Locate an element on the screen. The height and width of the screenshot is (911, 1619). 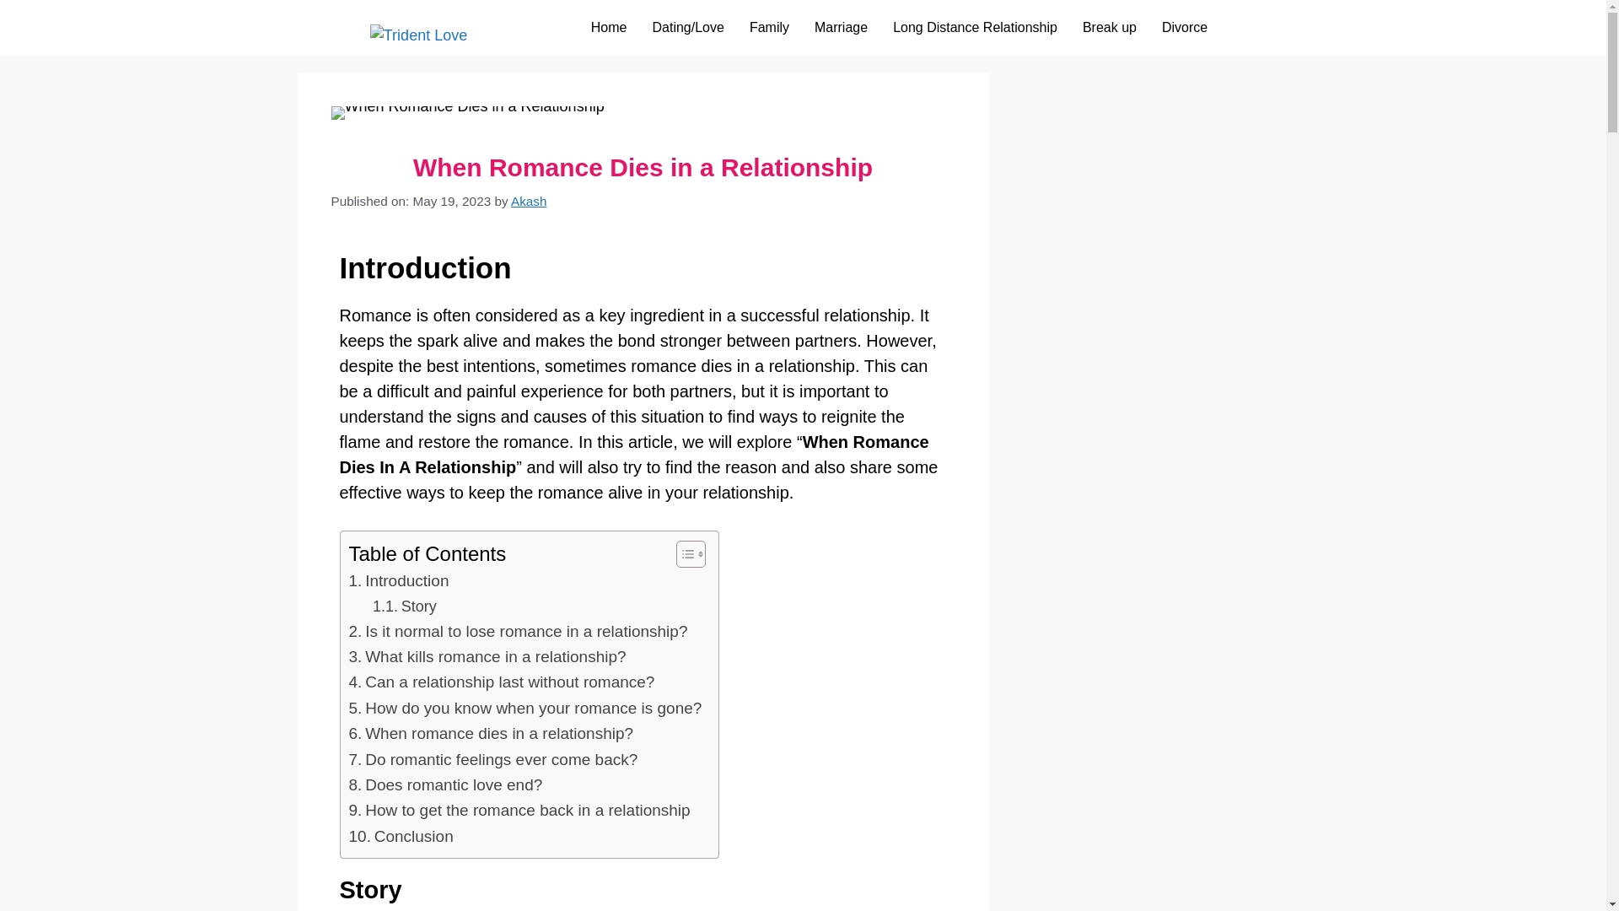
When romance dies in a relationship? is located at coordinates (492, 734).